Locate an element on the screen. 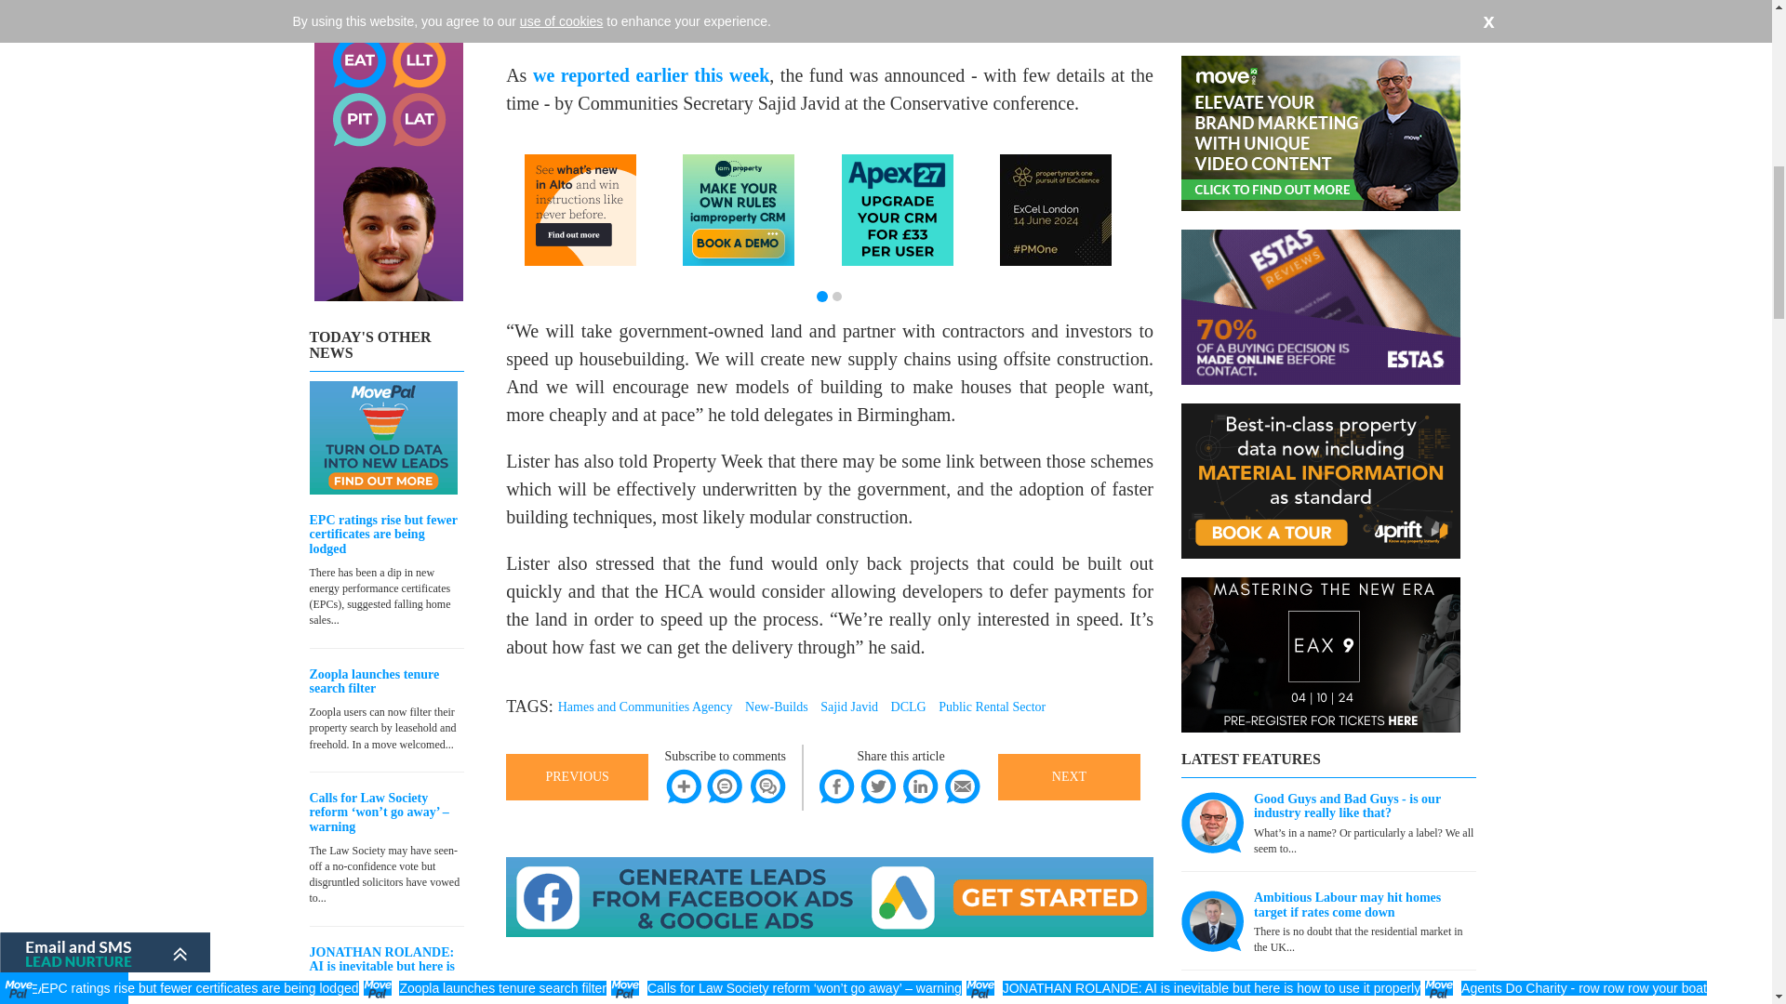 The image size is (1786, 1004). iamproperty is located at coordinates (739, 210).